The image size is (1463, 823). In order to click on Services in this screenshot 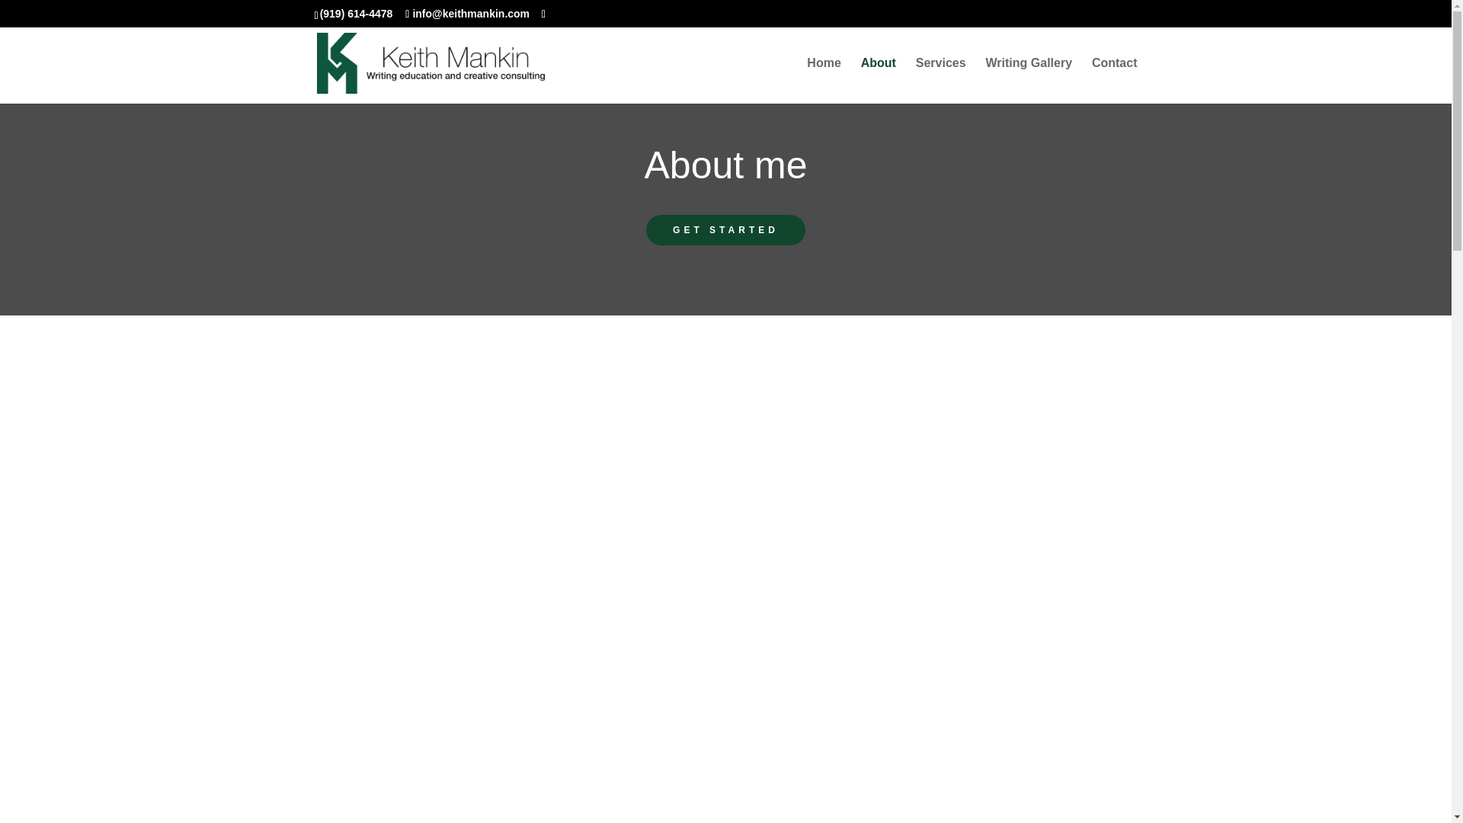, I will do `click(940, 81)`.